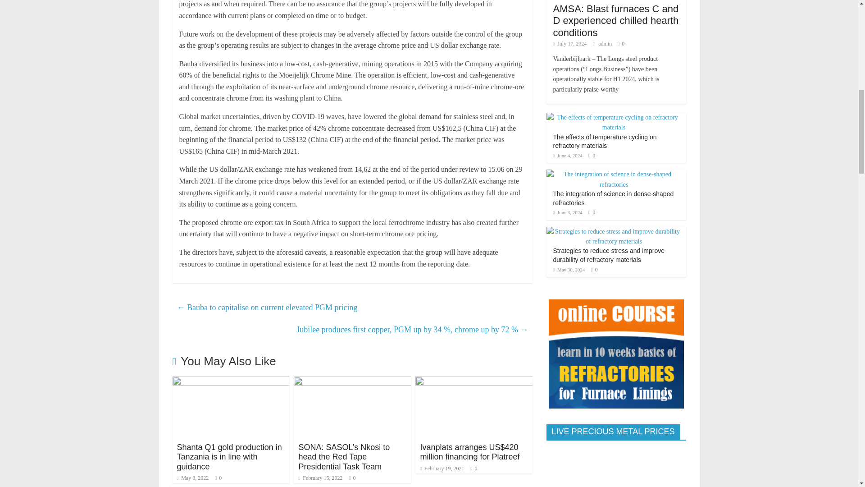 Image resolution: width=865 pixels, height=487 pixels. I want to click on 08:59, so click(192, 478).